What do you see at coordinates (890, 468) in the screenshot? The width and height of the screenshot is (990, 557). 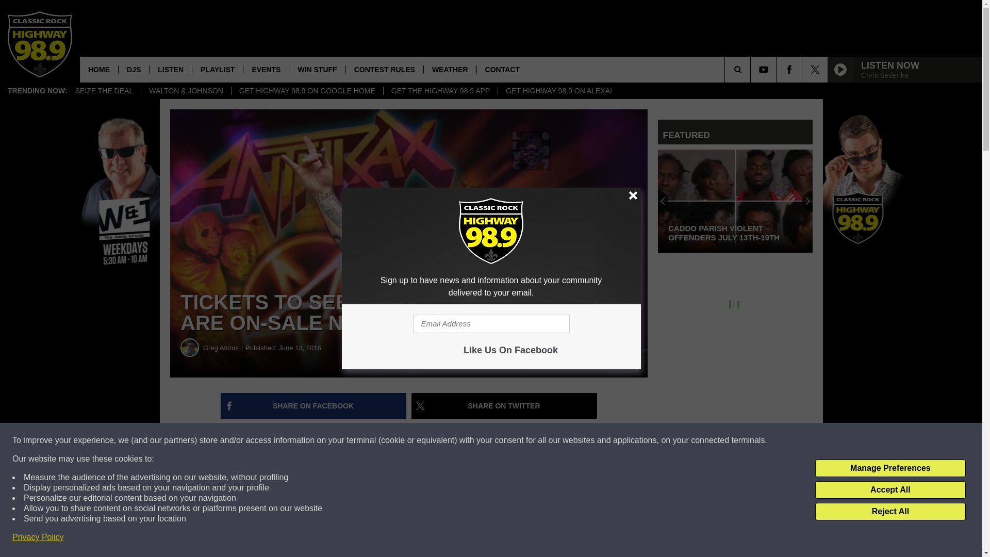 I see `Manage Preferences` at bounding box center [890, 468].